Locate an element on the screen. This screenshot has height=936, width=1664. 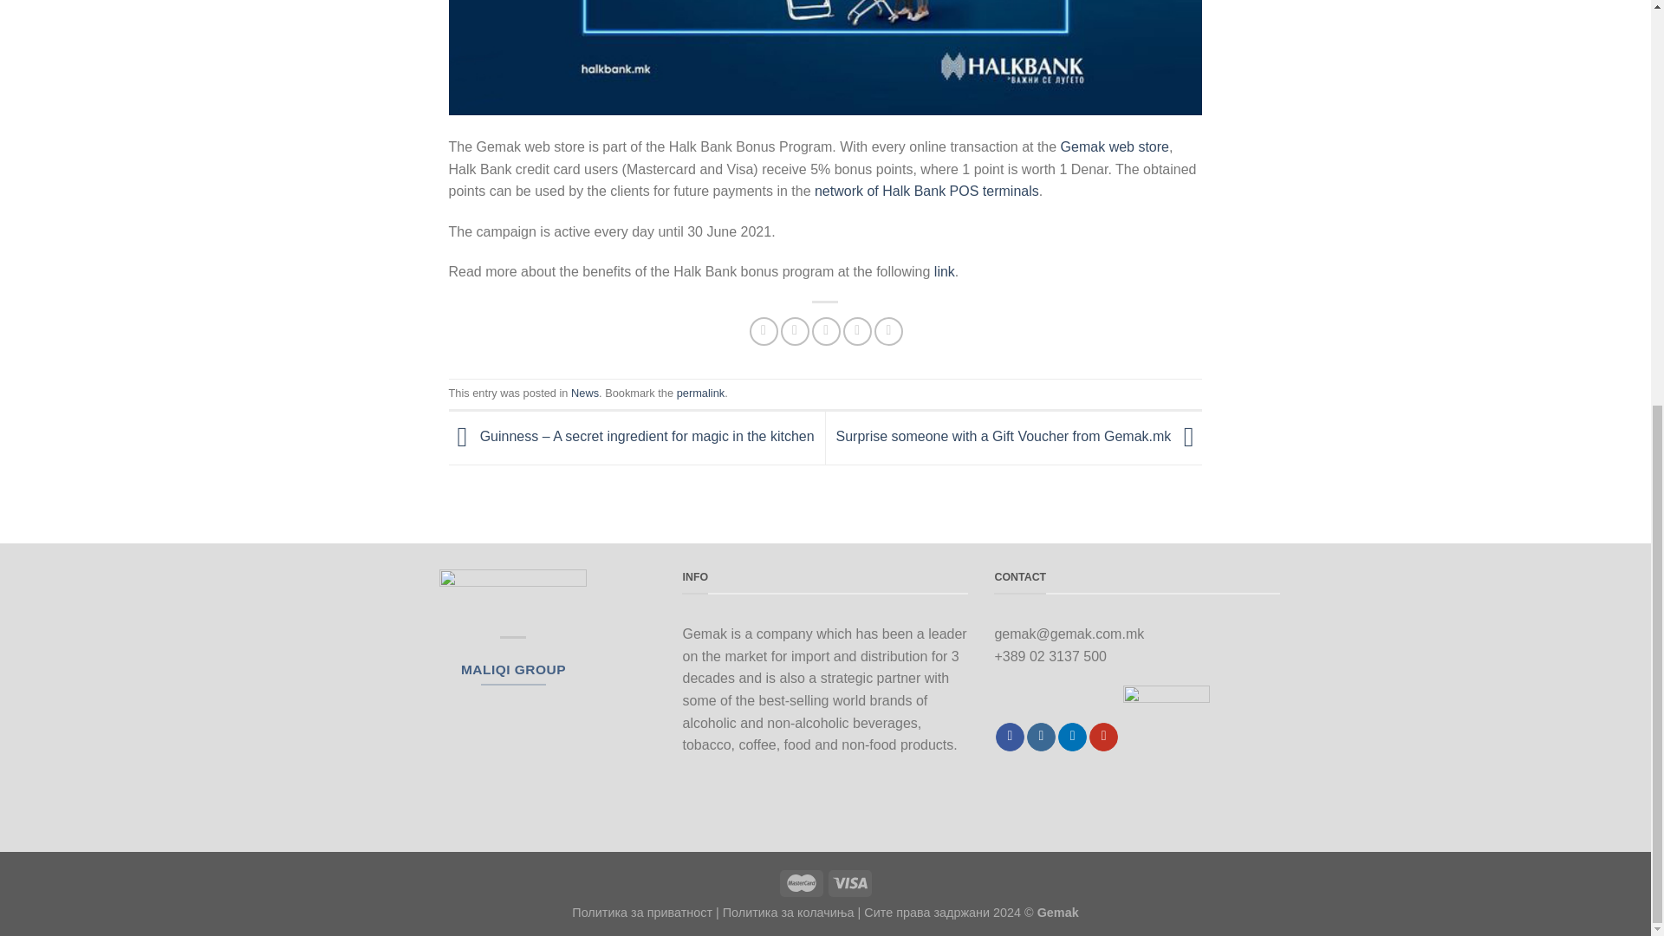
Share on Facebook is located at coordinates (764, 331).